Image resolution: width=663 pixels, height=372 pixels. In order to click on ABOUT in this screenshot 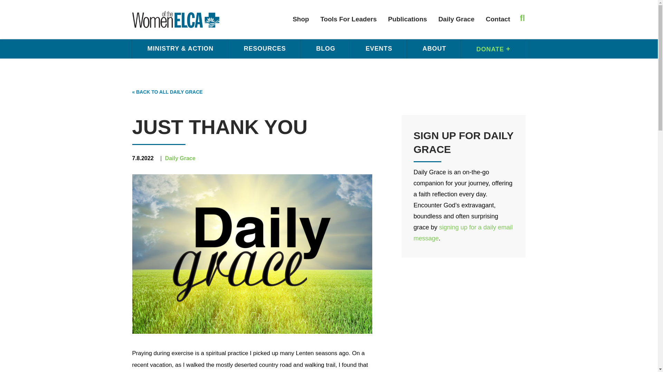, I will do `click(434, 49)`.